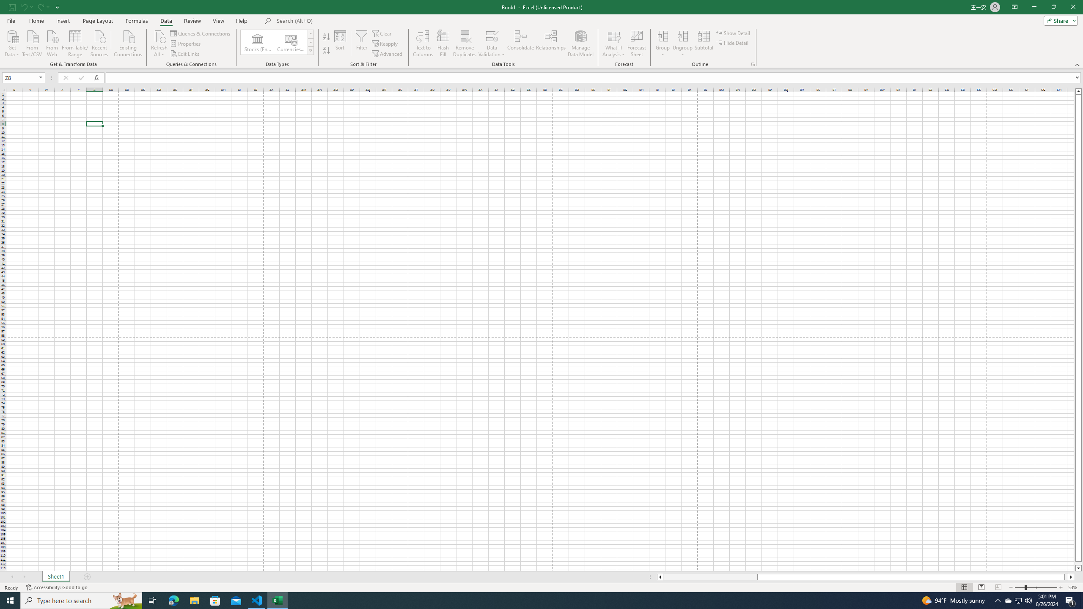 Image resolution: width=1083 pixels, height=609 pixels. I want to click on Group..., so click(662, 44).